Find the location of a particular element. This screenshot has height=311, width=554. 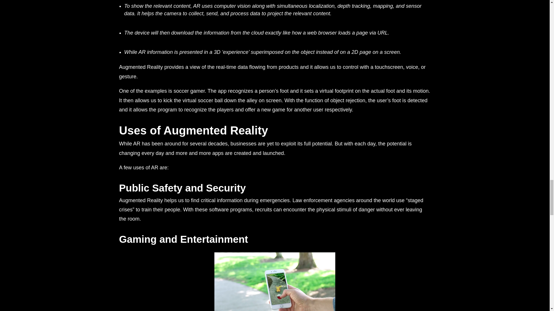

Augmented Reality for Dummies 4 is located at coordinates (275, 282).